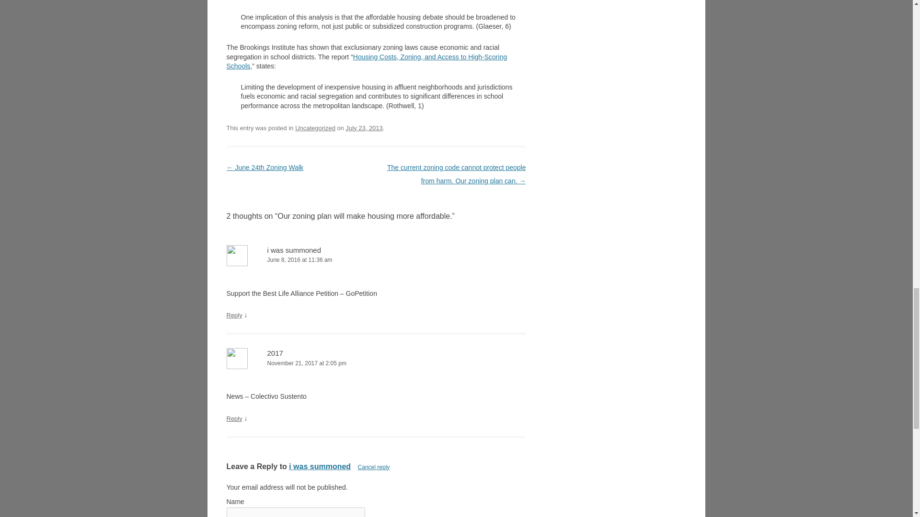 The width and height of the screenshot is (920, 517). I want to click on Reply, so click(234, 315).